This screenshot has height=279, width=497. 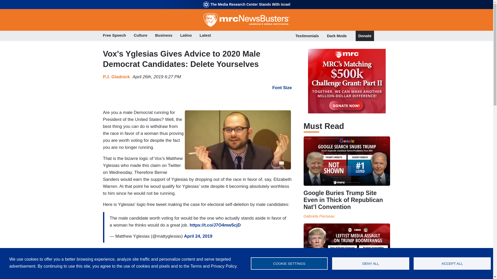 I want to click on Latino, so click(x=186, y=36).